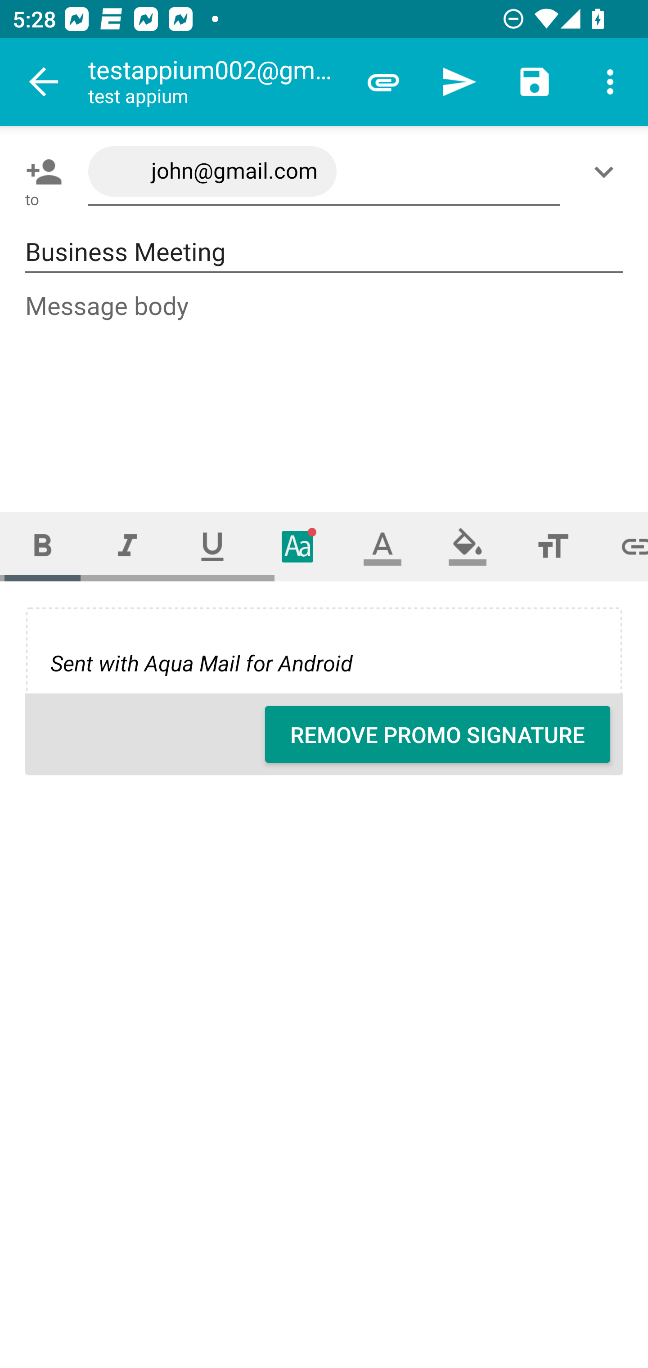  What do you see at coordinates (324, 252) in the screenshot?
I see `Business Meeting` at bounding box center [324, 252].